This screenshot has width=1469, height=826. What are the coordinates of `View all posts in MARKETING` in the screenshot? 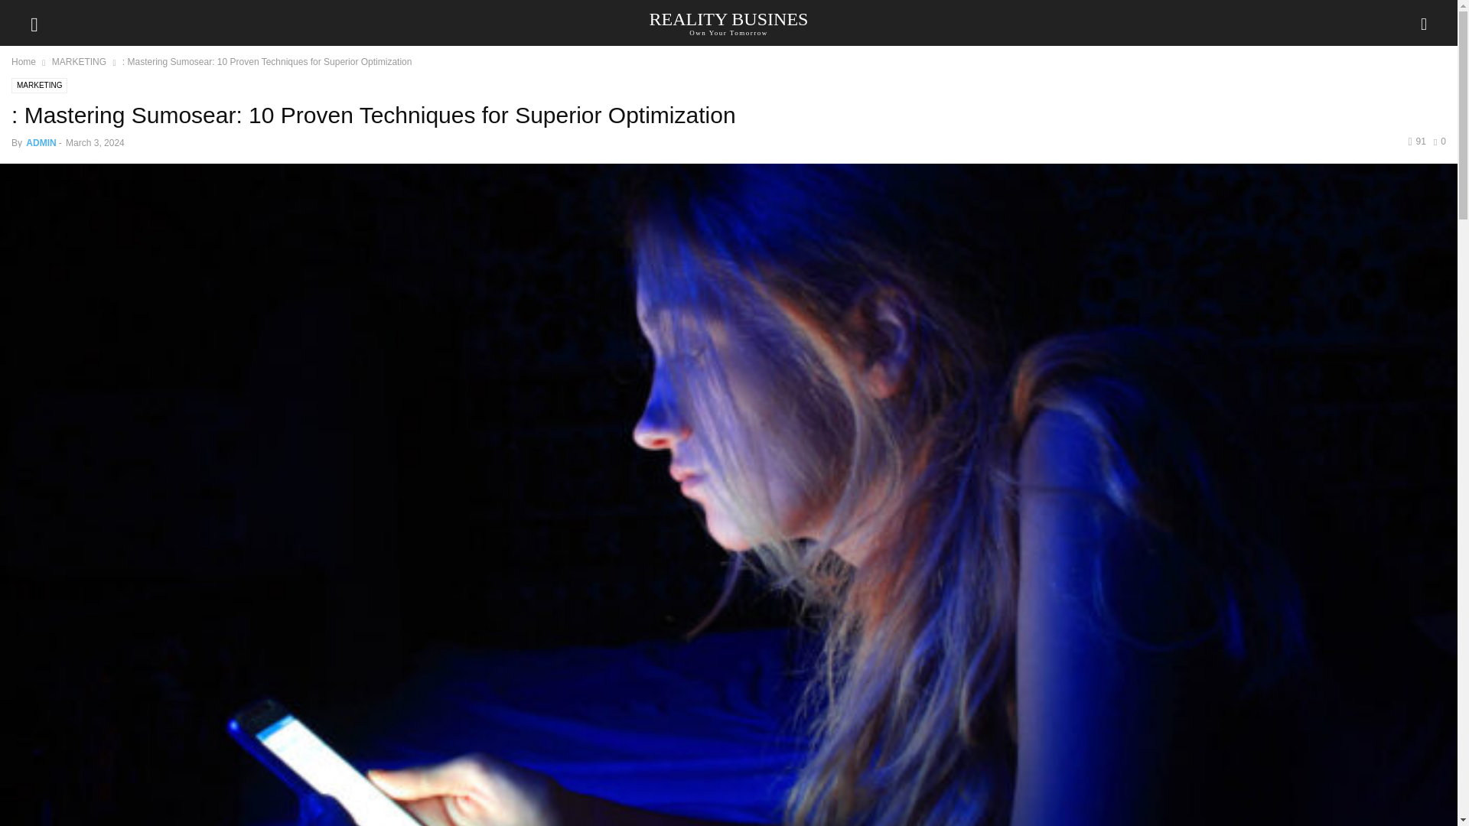 It's located at (1439, 141).